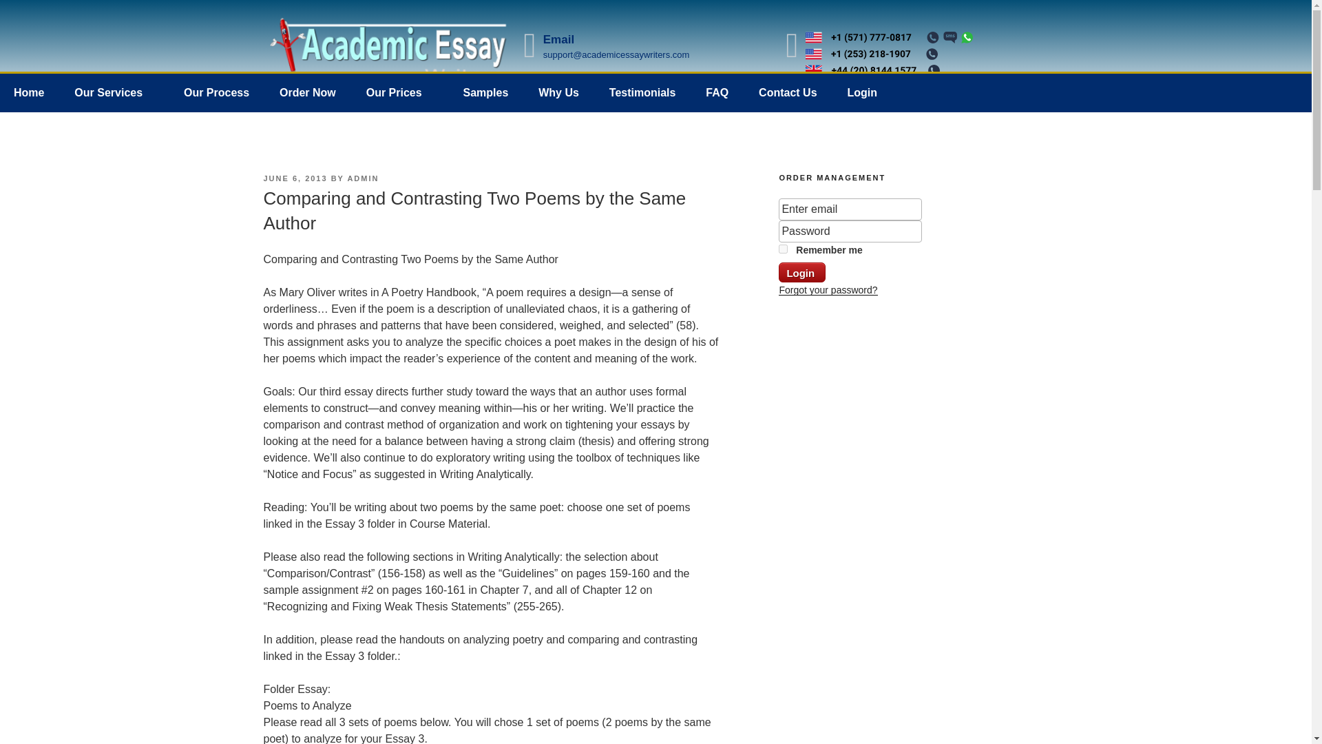  Describe the element at coordinates (801, 273) in the screenshot. I see `click to Login` at that location.